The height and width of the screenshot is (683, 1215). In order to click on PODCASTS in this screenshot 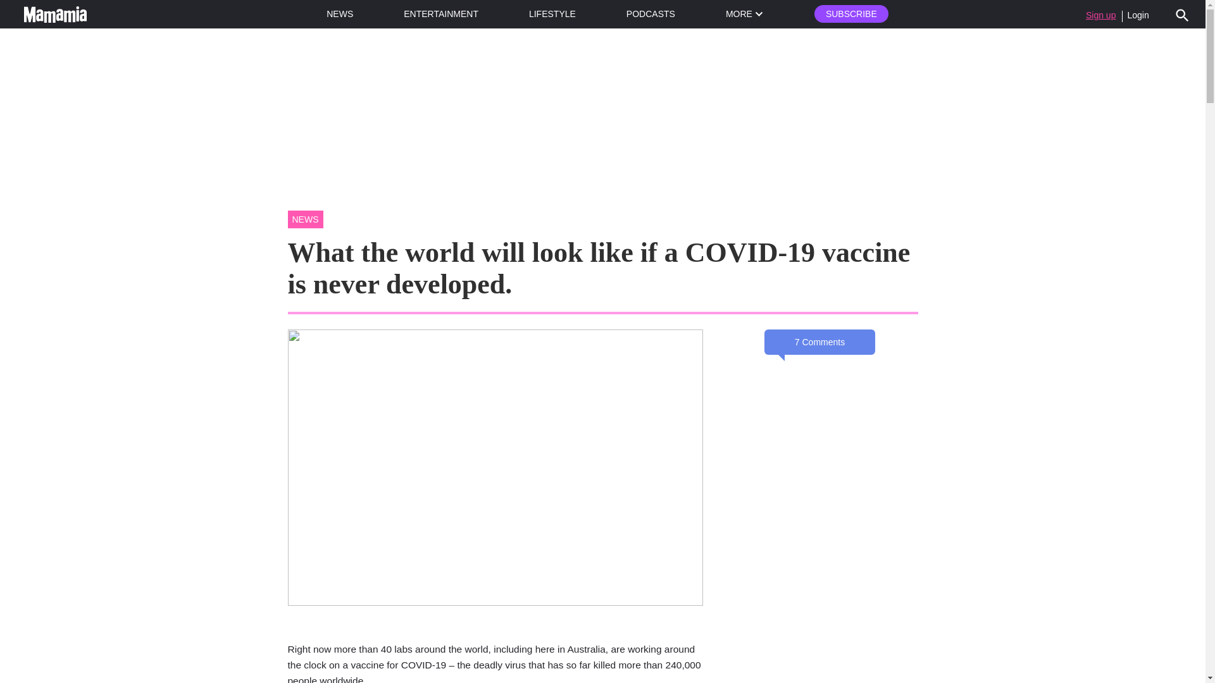, I will do `click(651, 14)`.